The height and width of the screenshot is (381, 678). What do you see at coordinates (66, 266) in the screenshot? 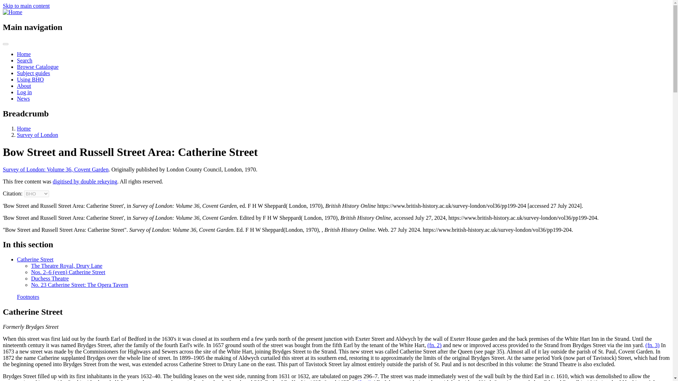
I see `The Theatre Royal, Drury Lane` at bounding box center [66, 266].